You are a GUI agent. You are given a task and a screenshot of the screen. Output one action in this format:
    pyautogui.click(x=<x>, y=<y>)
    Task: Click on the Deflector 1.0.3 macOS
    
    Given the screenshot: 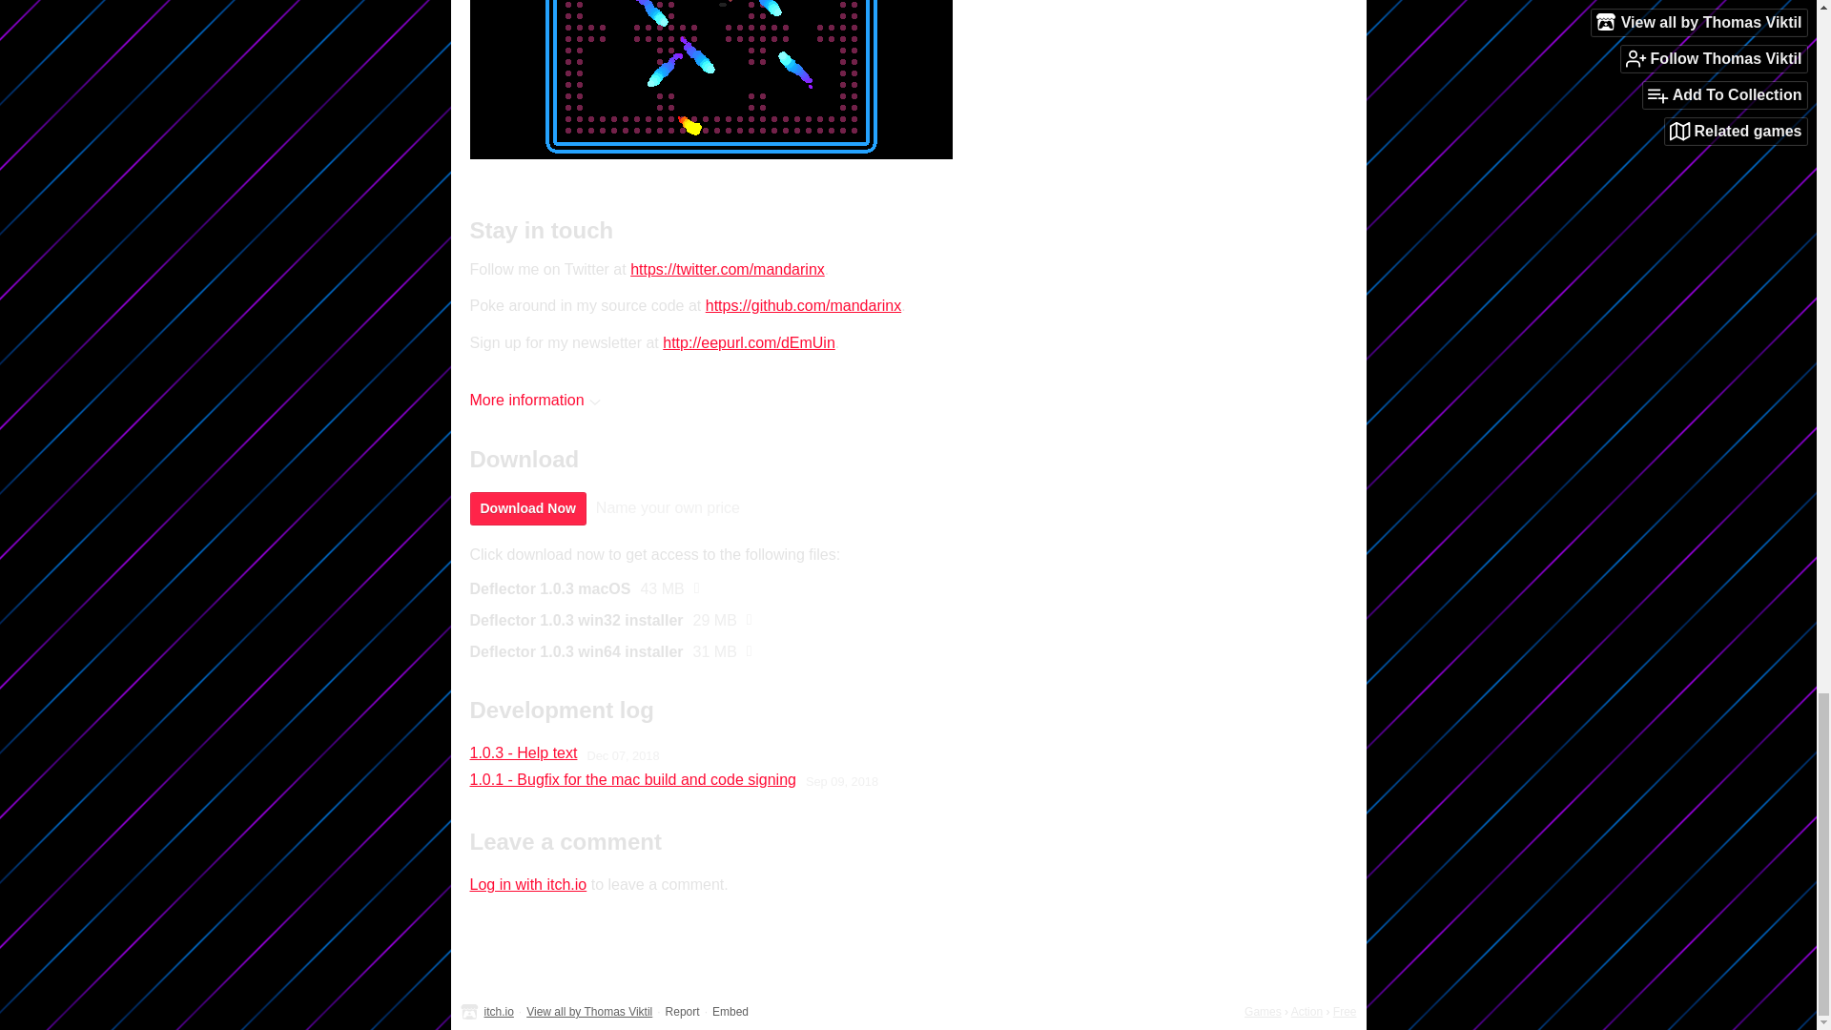 What is the action you would take?
    pyautogui.click(x=549, y=589)
    